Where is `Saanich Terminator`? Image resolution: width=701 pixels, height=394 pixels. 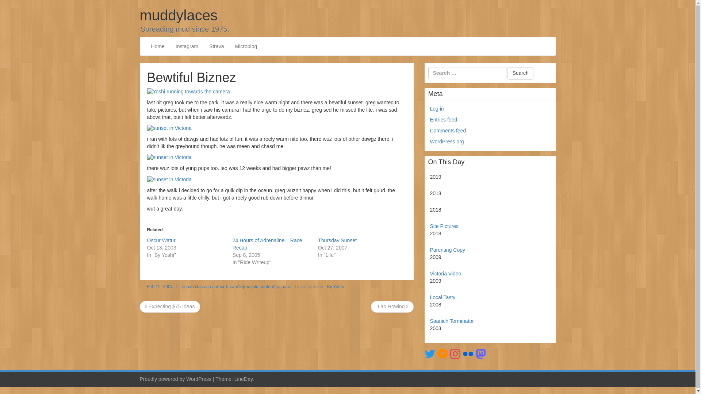
Saanich Terminator is located at coordinates (452, 321).